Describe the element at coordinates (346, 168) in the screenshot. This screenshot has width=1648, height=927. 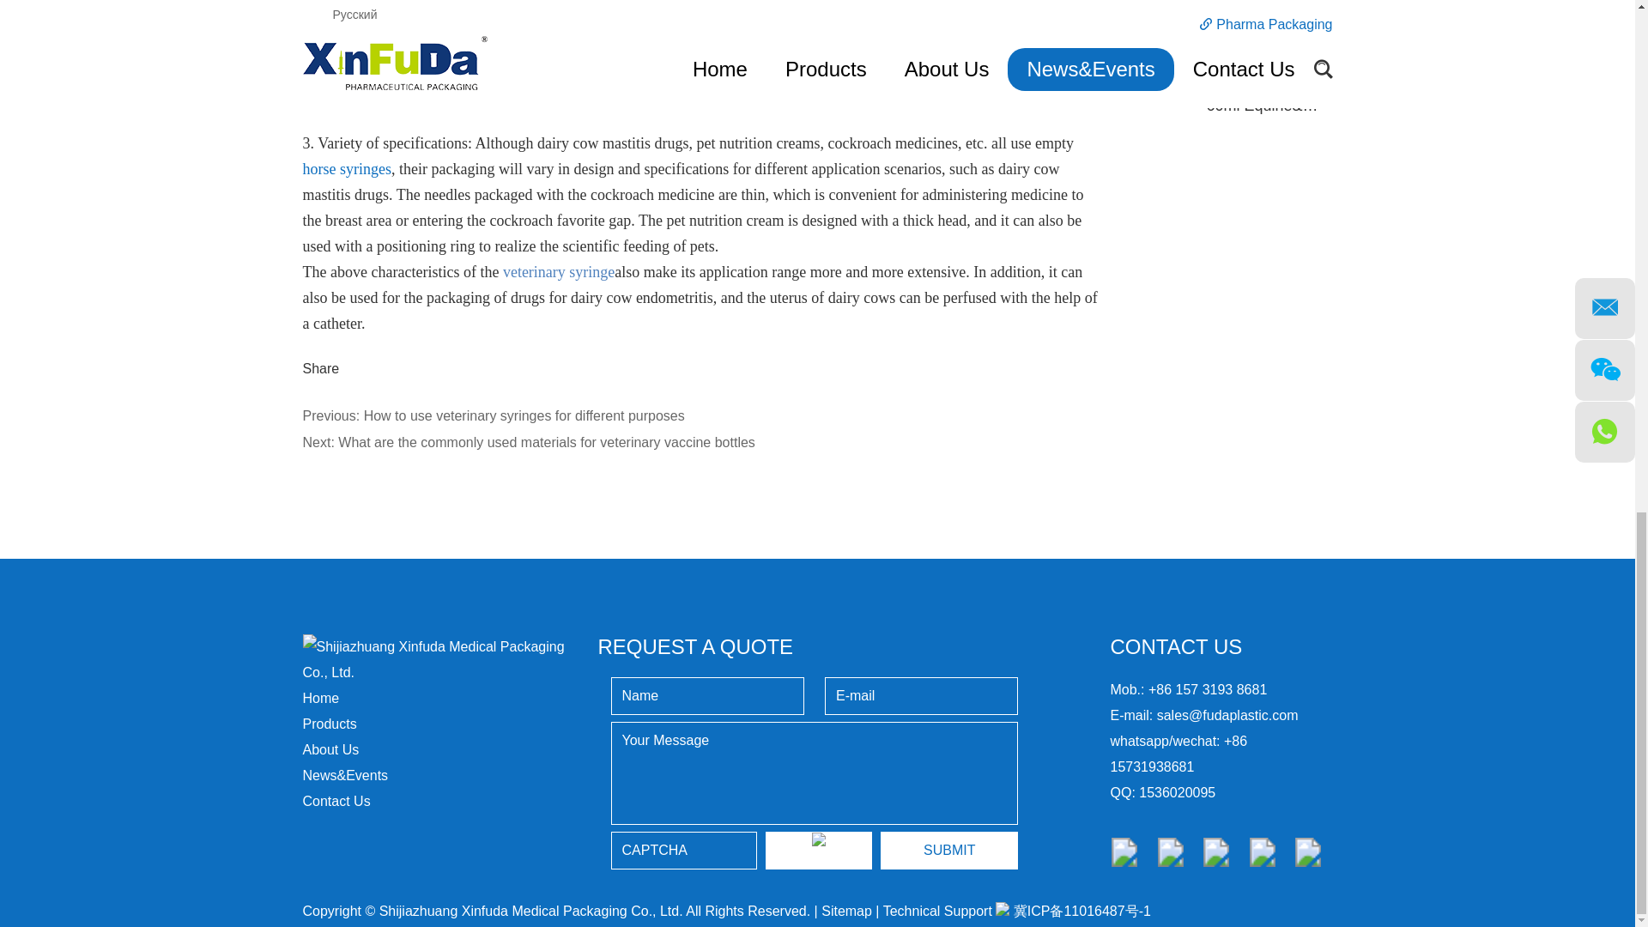
I see `horse syringe` at that location.